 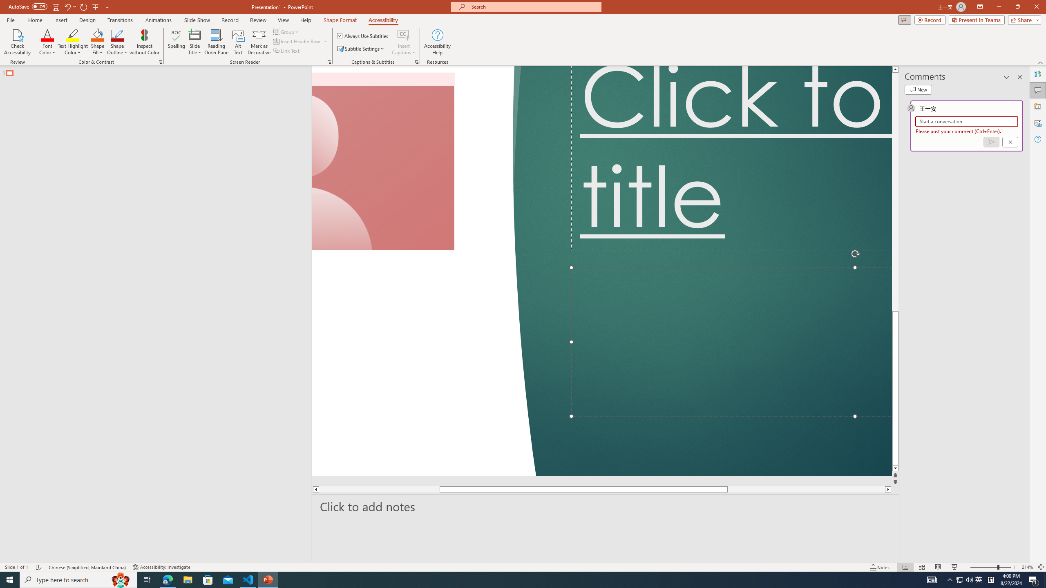 What do you see at coordinates (361, 49) in the screenshot?
I see `Subtitle Settings` at bounding box center [361, 49].